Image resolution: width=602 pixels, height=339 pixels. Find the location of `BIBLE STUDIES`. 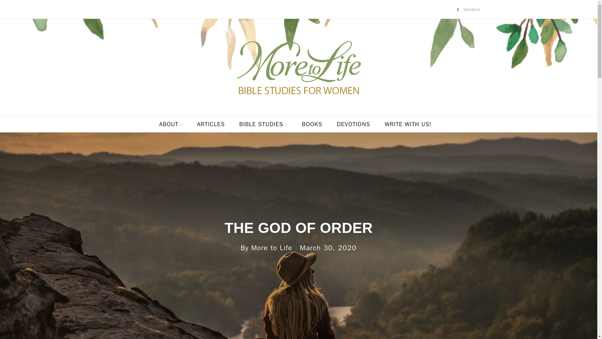

BIBLE STUDIES is located at coordinates (263, 124).